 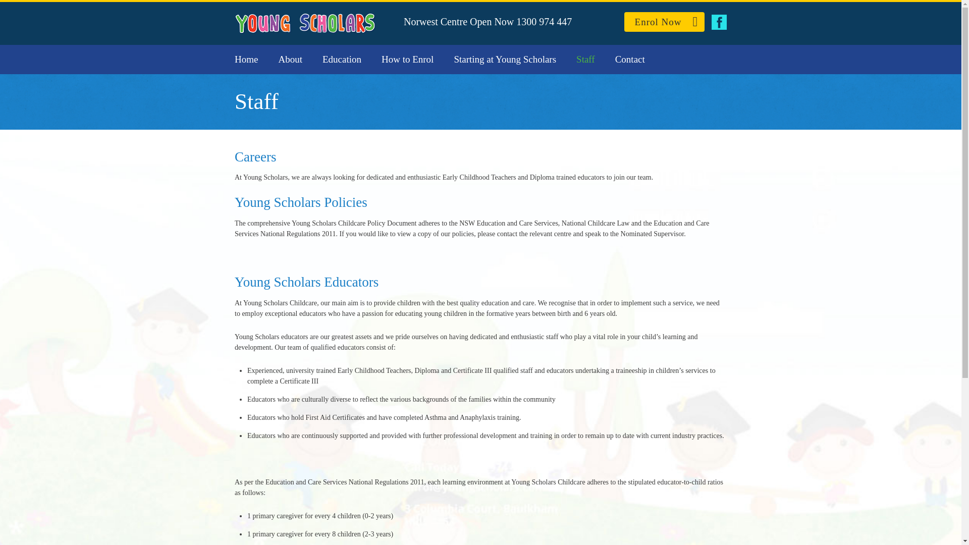 What do you see at coordinates (342, 59) in the screenshot?
I see `Education` at bounding box center [342, 59].